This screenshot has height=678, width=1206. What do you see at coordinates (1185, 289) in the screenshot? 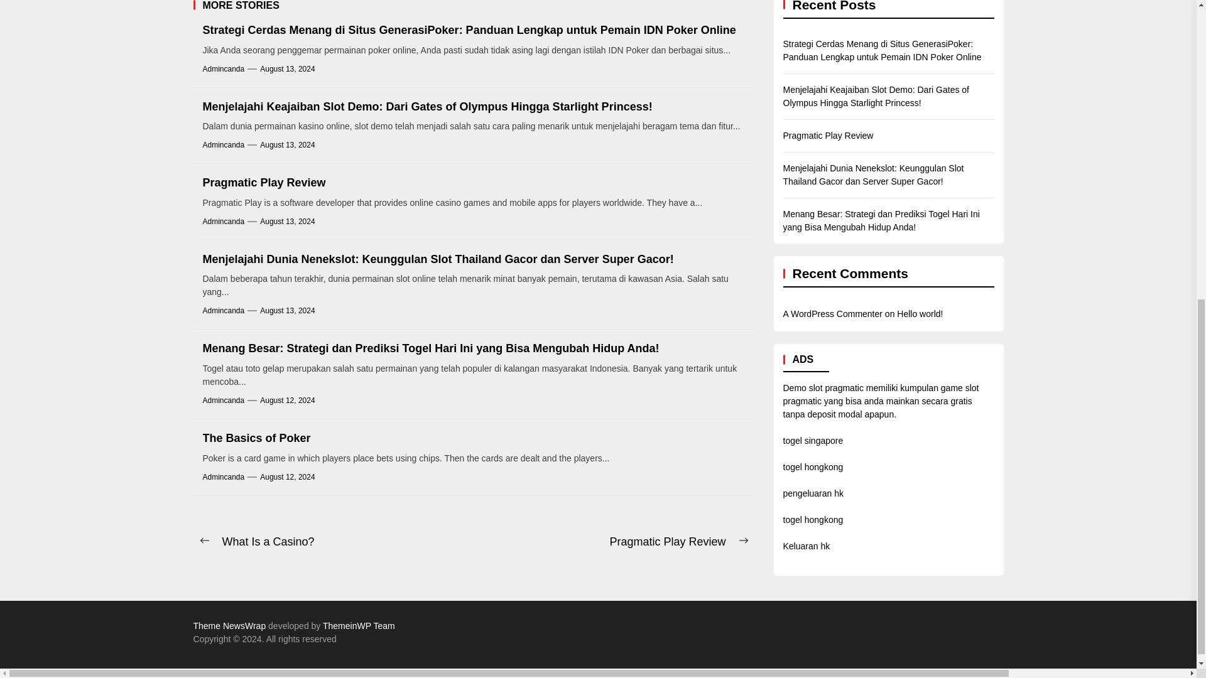
I see `September 2022` at bounding box center [1185, 289].